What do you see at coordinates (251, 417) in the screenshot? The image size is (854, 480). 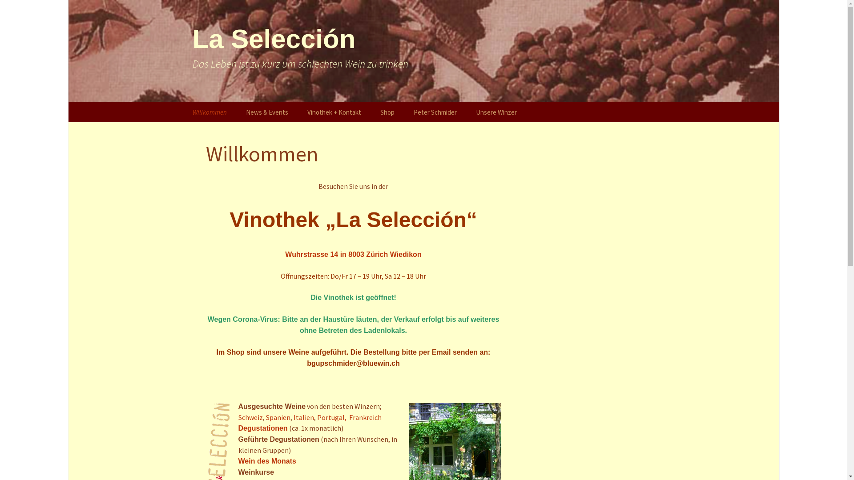 I see `Schweiz` at bounding box center [251, 417].